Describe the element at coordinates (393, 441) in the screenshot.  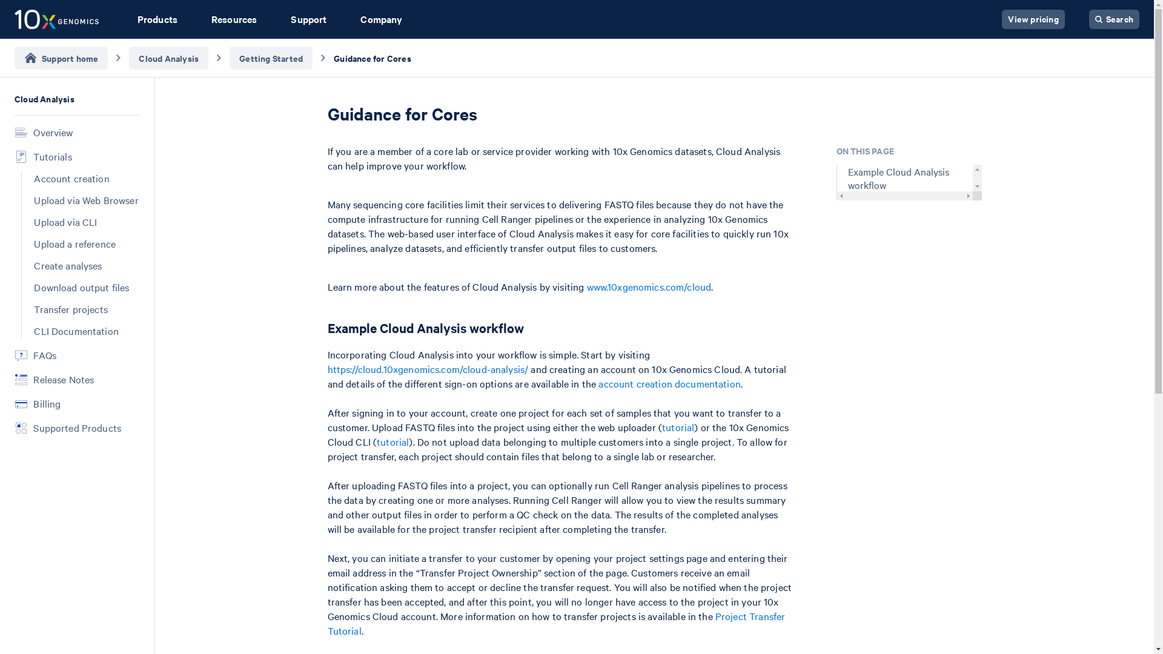
I see `tutorial` at that location.